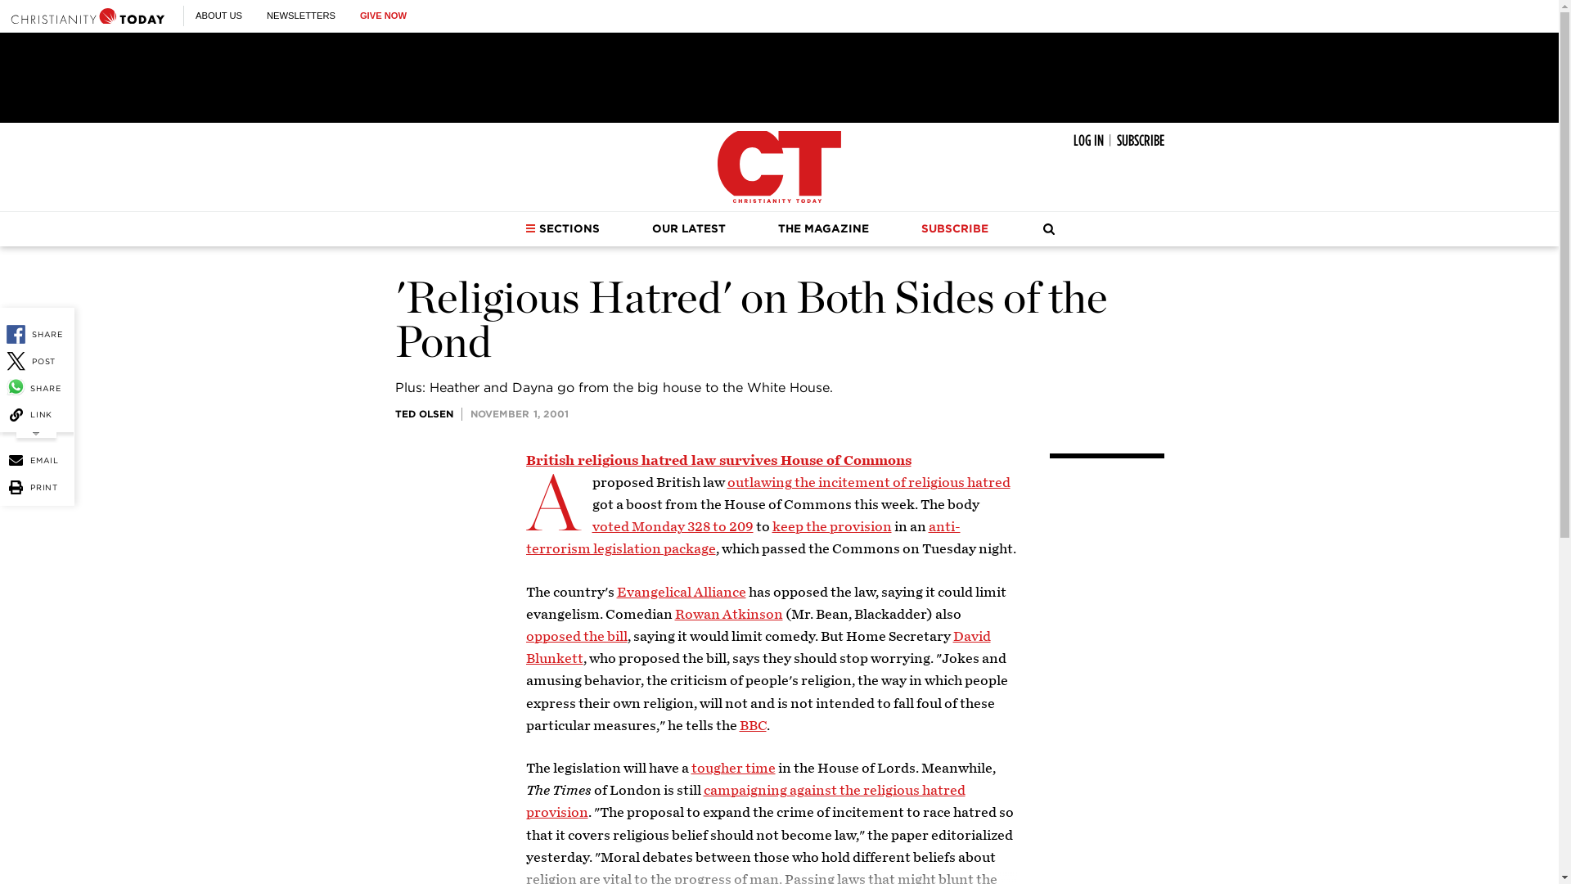 The image size is (1571, 884). Describe the element at coordinates (88, 16) in the screenshot. I see `Christianity Today` at that location.